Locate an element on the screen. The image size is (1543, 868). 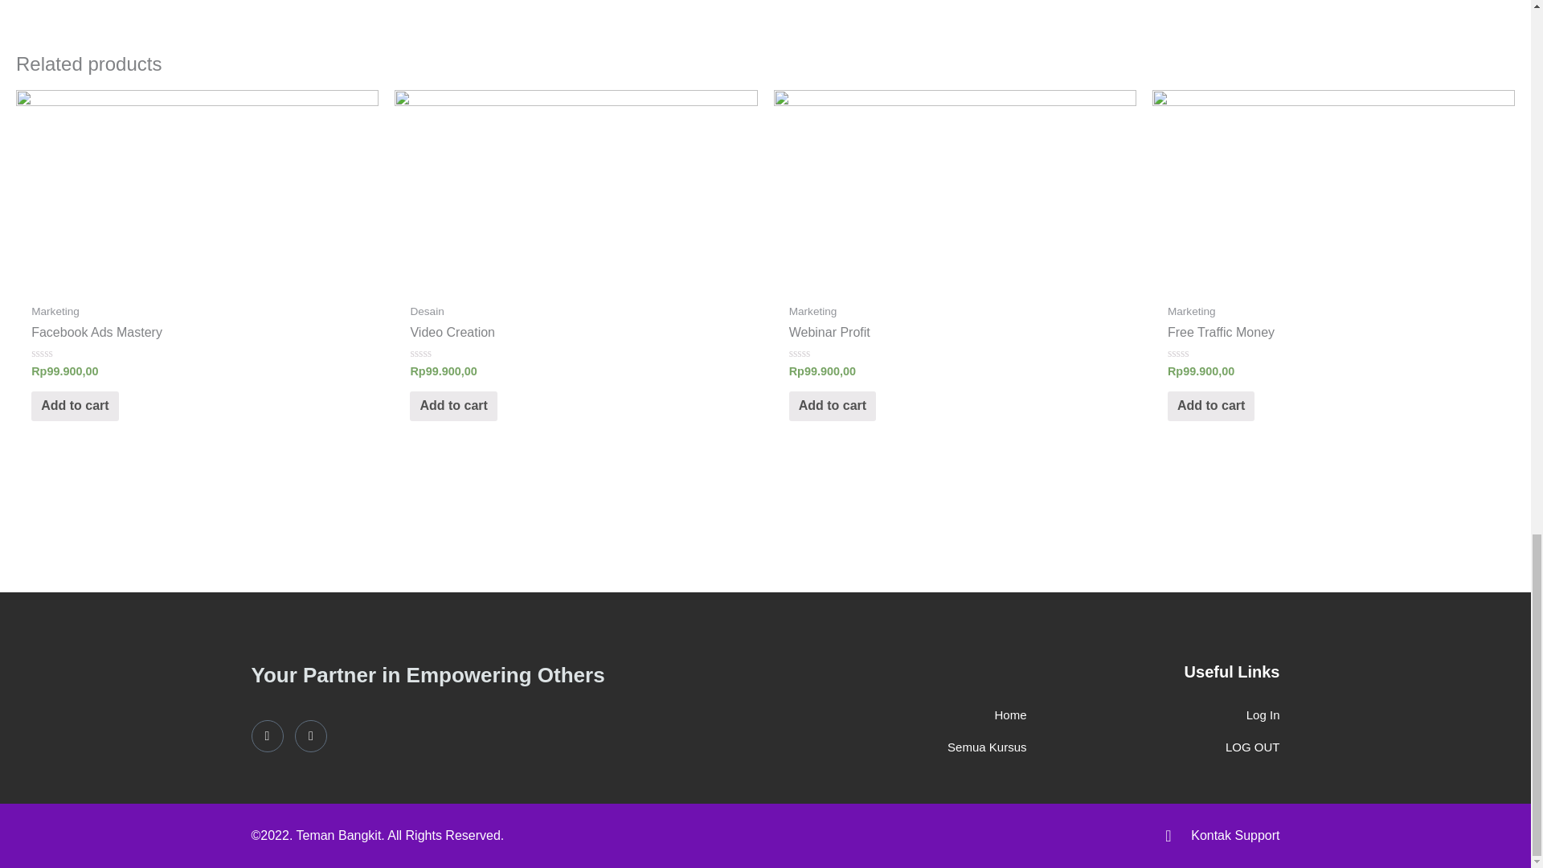
Add to cart is located at coordinates (74, 406).